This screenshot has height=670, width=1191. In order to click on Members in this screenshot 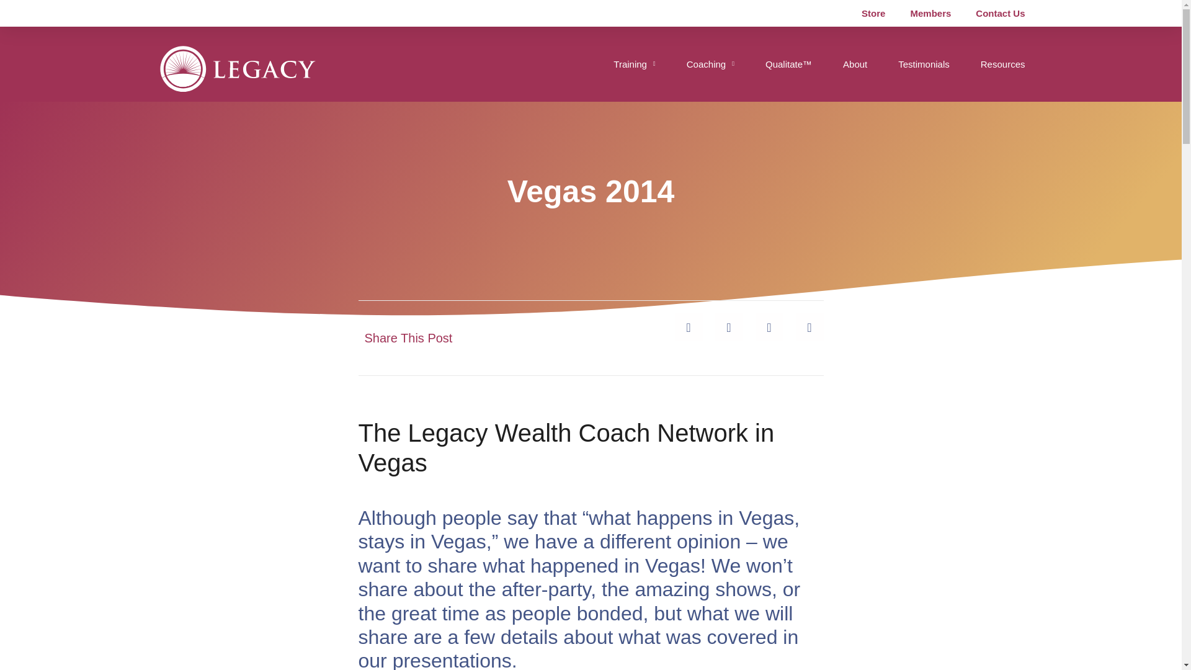, I will do `click(930, 14)`.